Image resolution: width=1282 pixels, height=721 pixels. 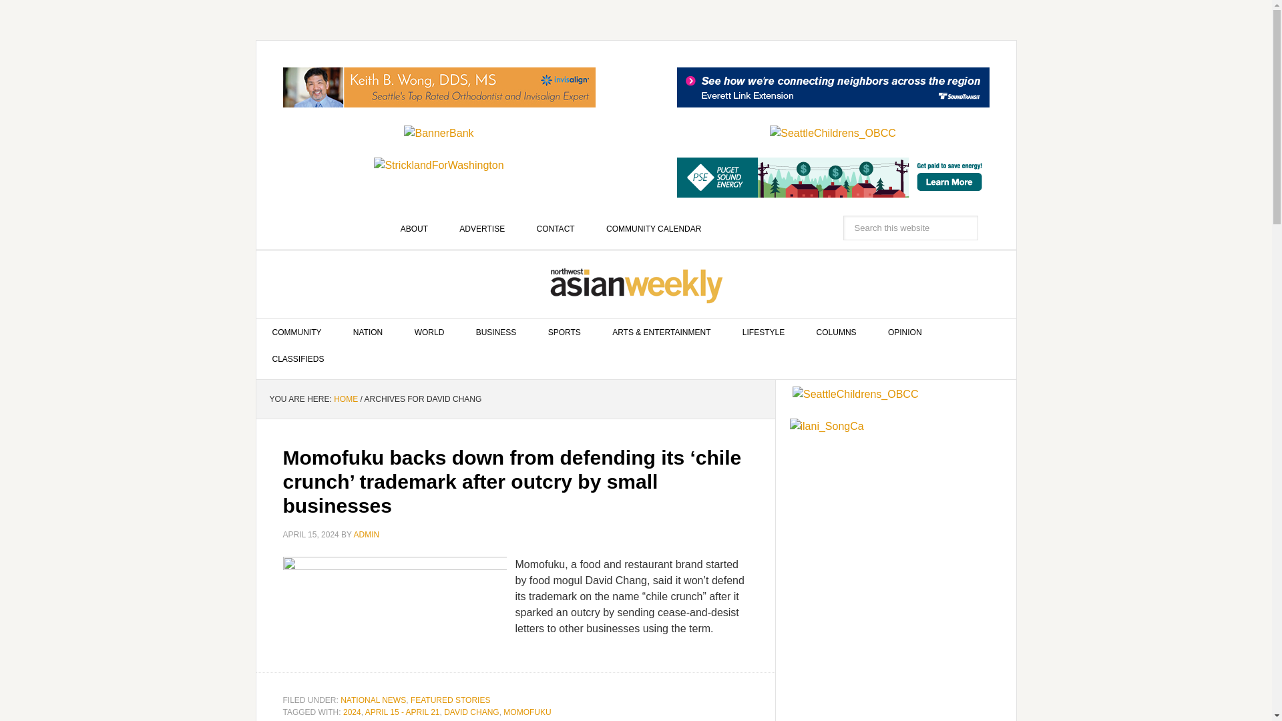 I want to click on SPORTS, so click(x=564, y=332).